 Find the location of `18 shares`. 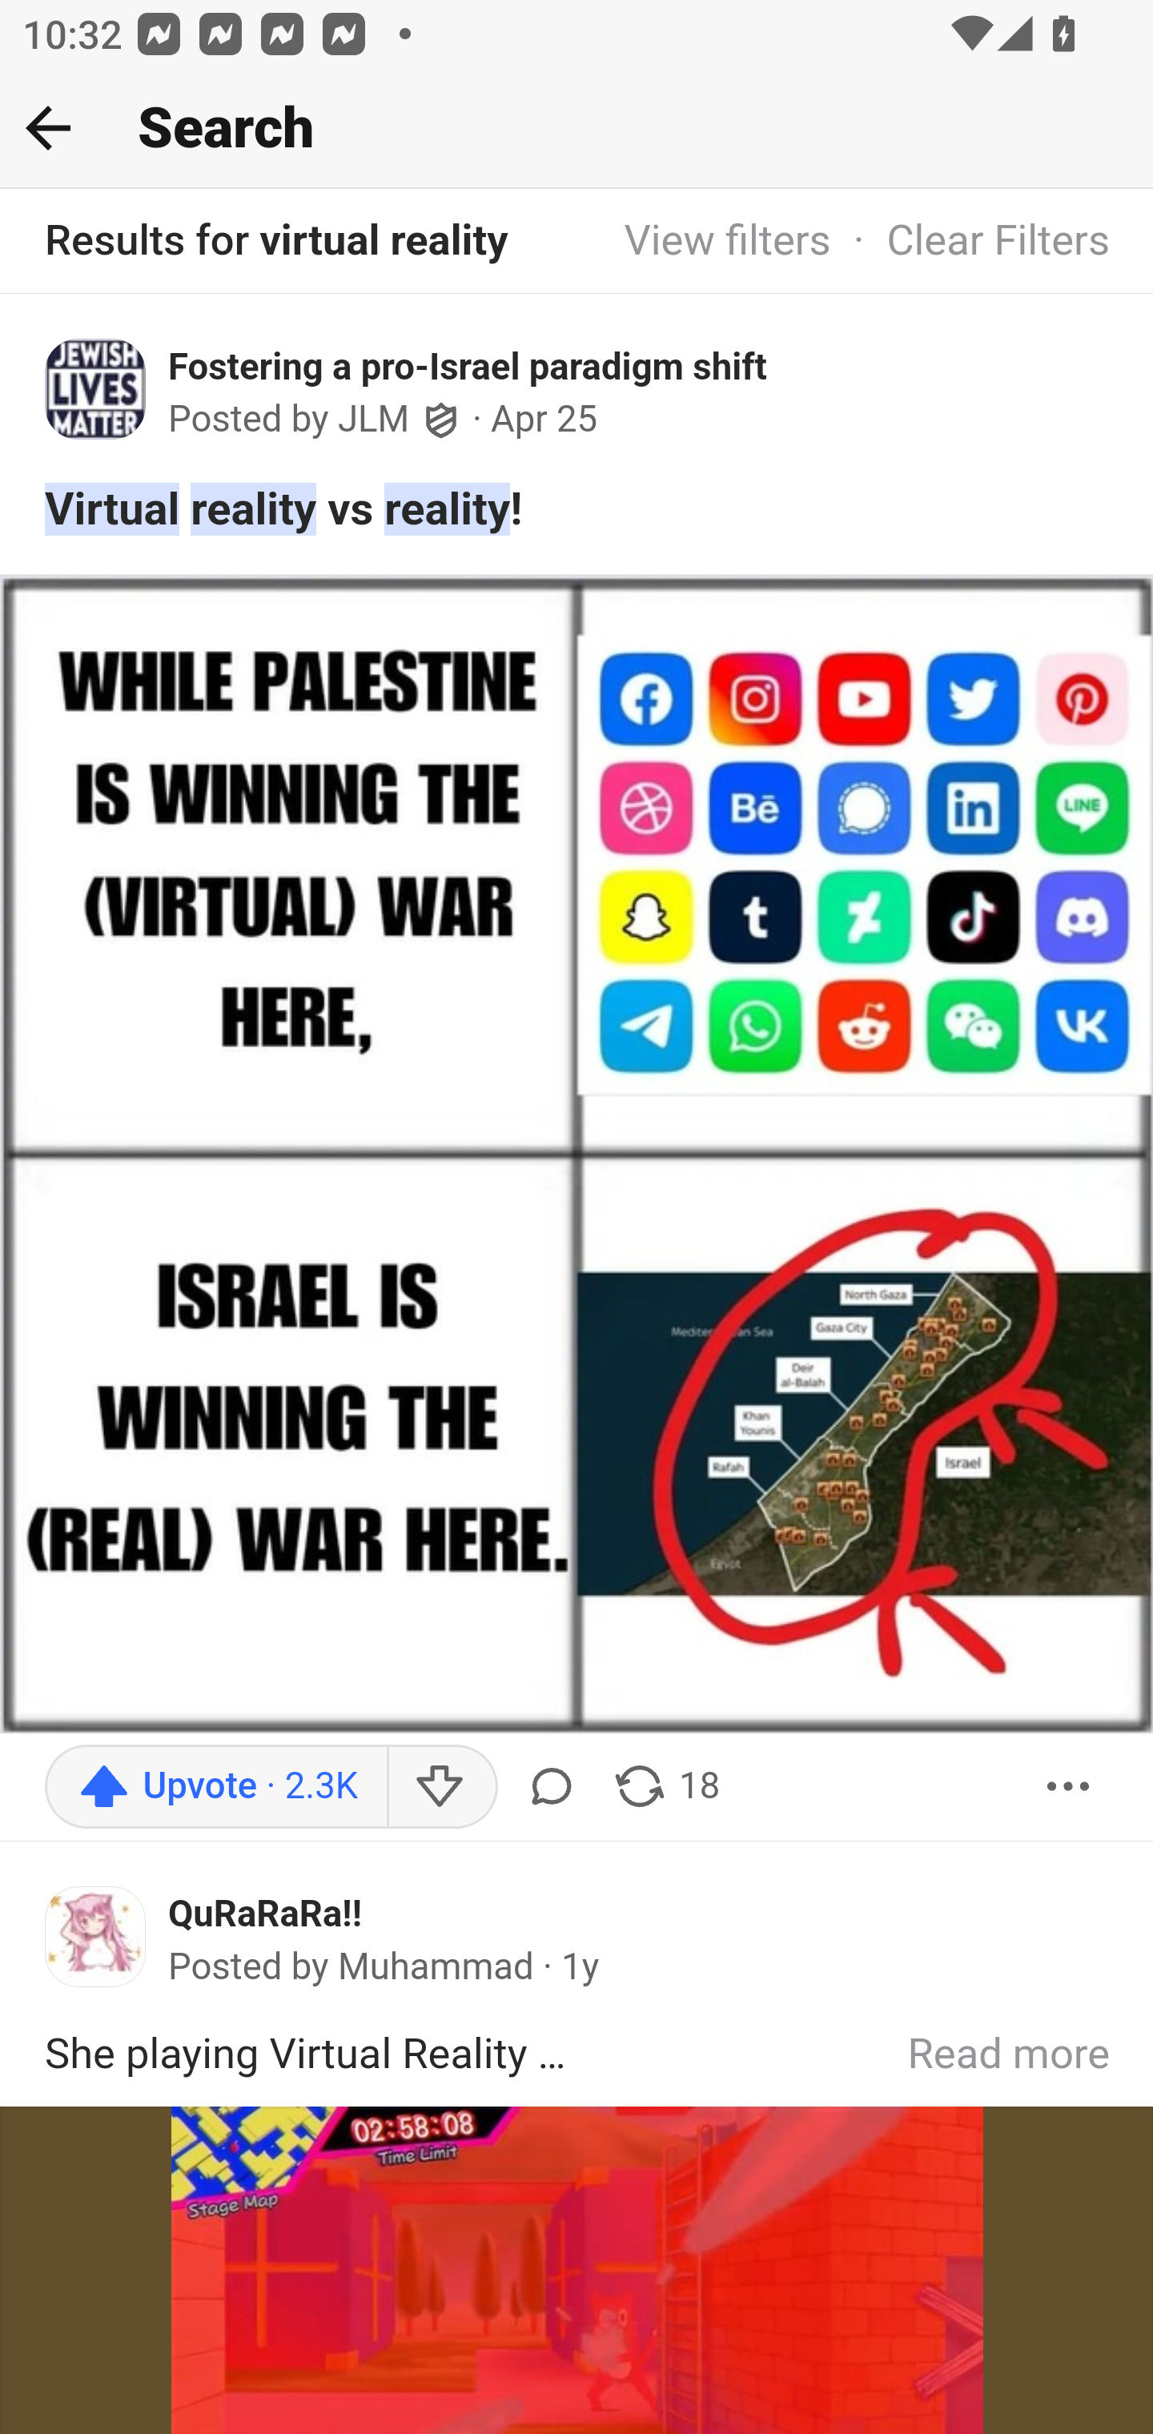

18 shares is located at coordinates (665, 1785).